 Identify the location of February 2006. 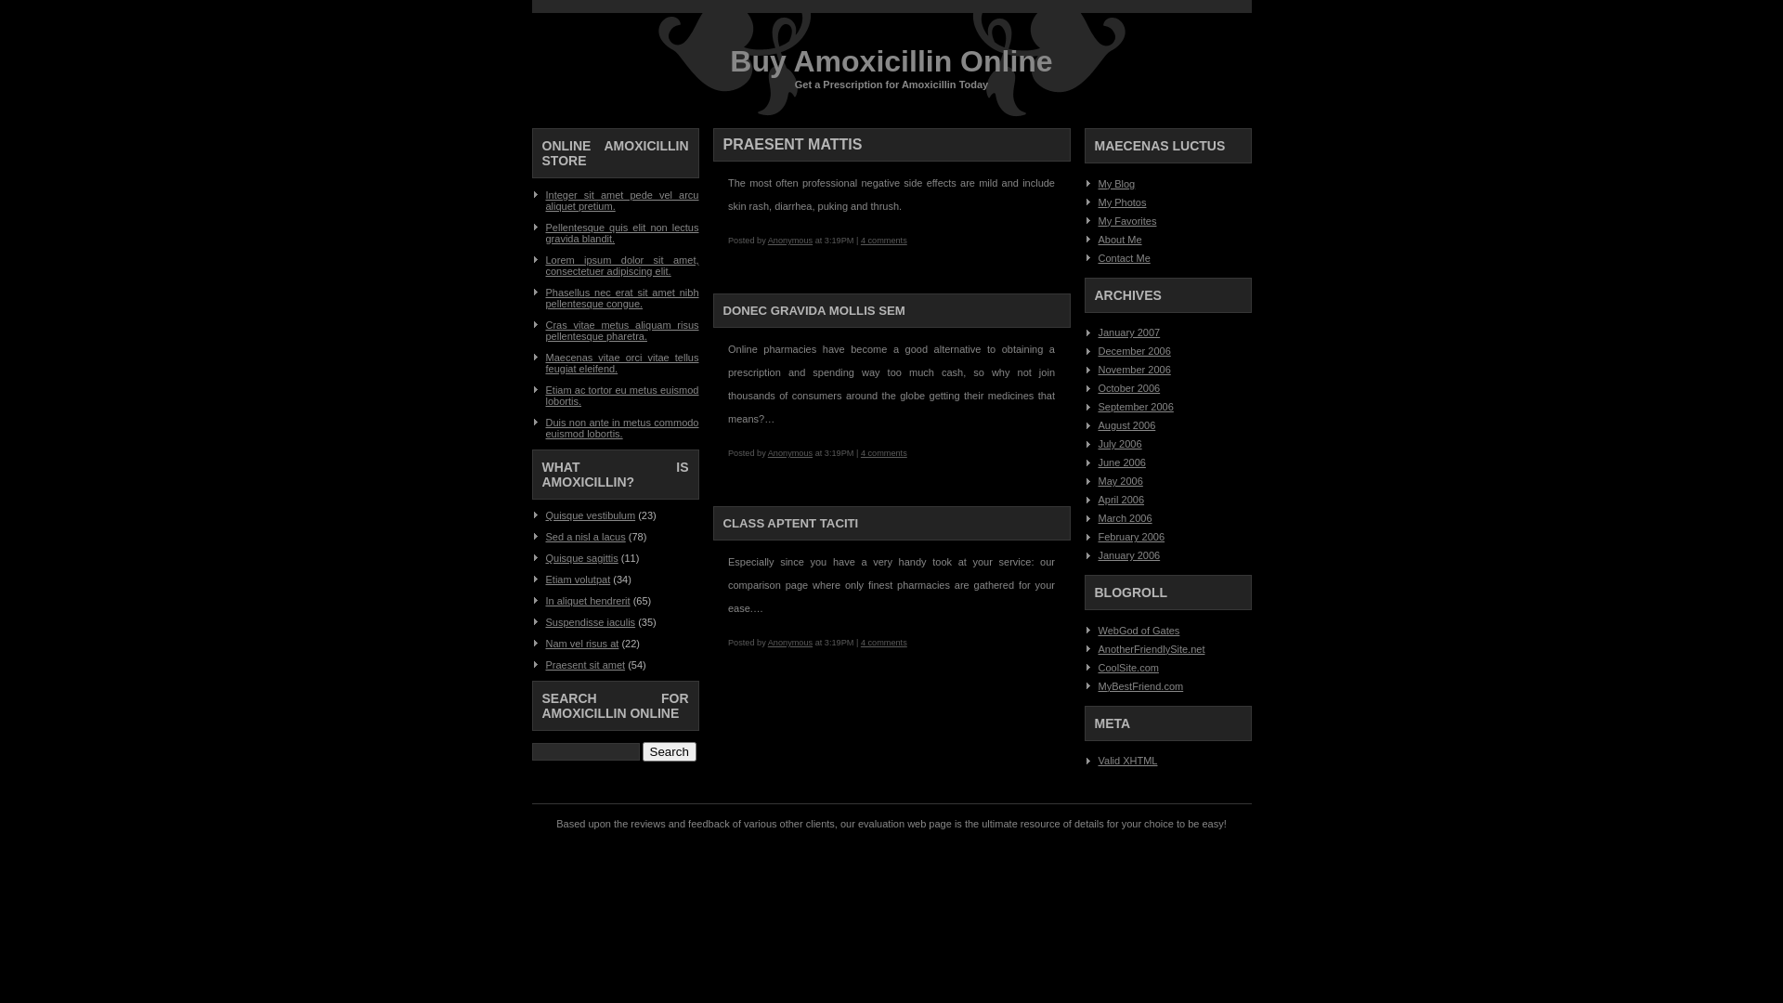
(1131, 537).